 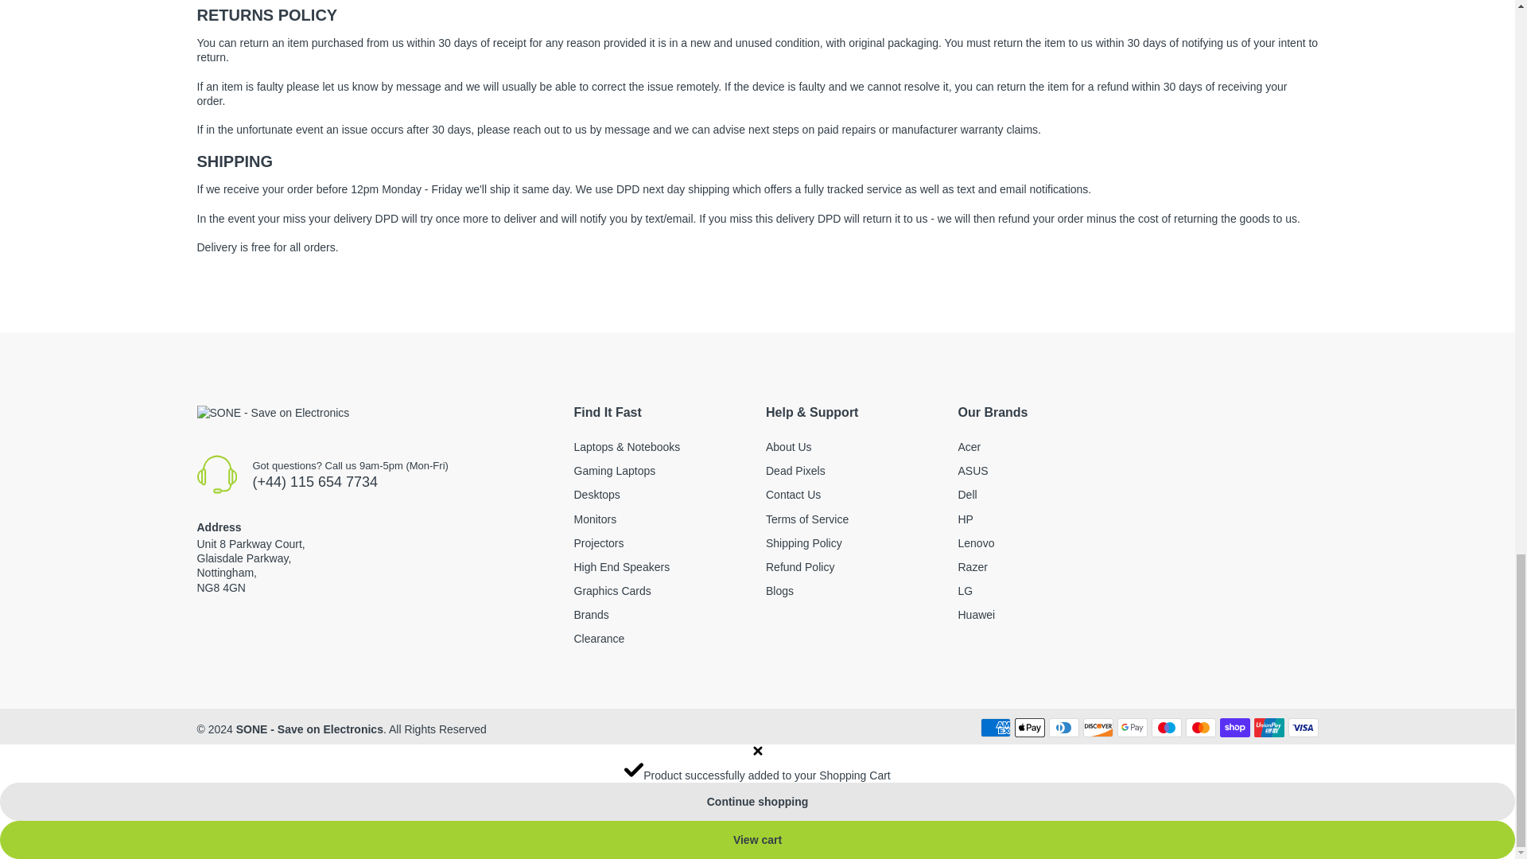 What do you see at coordinates (622, 567) in the screenshot?
I see `High End Speakers` at bounding box center [622, 567].